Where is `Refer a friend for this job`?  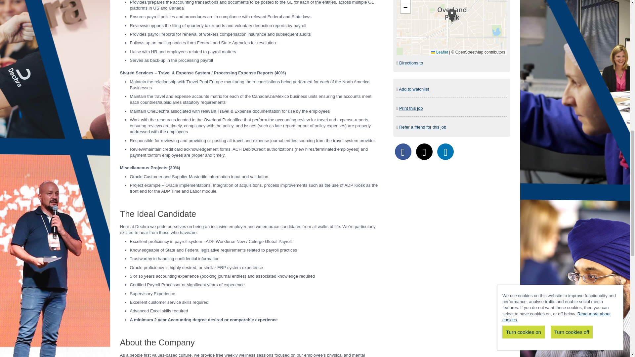 Refer a friend for this job is located at coordinates (423, 127).